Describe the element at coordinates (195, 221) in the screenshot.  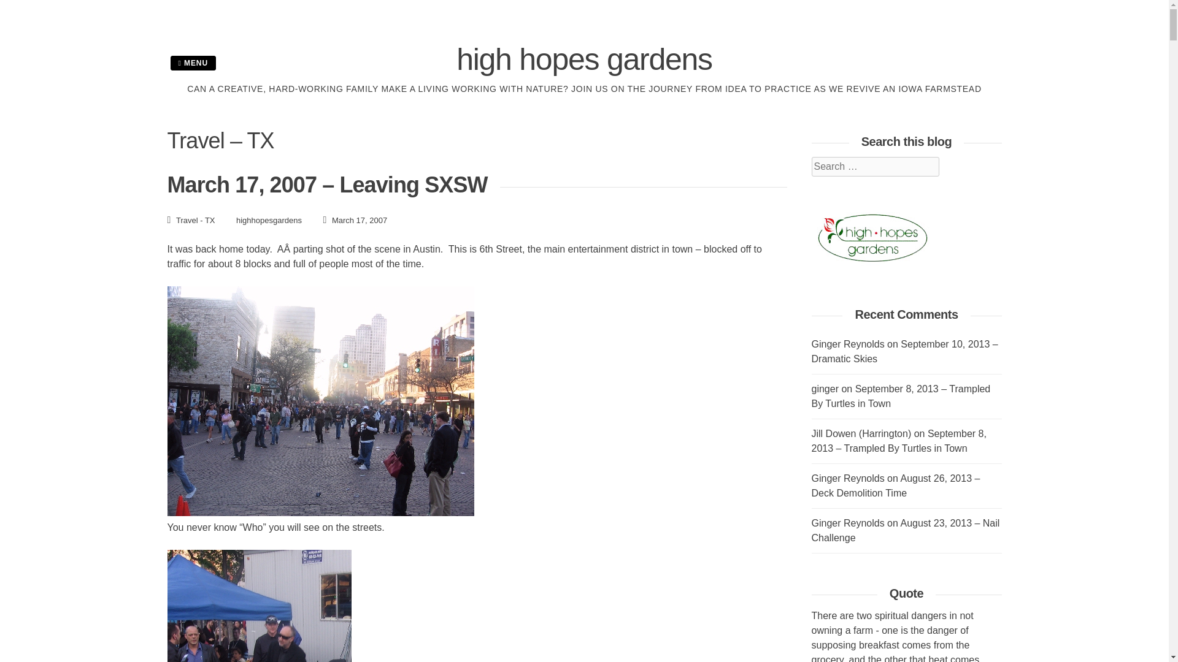
I see `Travel - TX` at that location.